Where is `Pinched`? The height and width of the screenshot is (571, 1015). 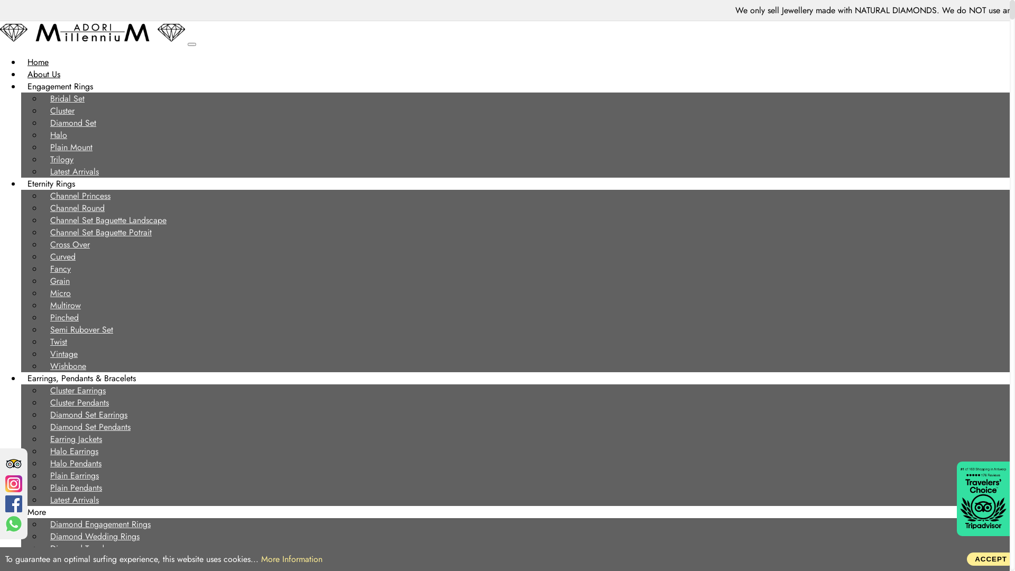
Pinched is located at coordinates (64, 317).